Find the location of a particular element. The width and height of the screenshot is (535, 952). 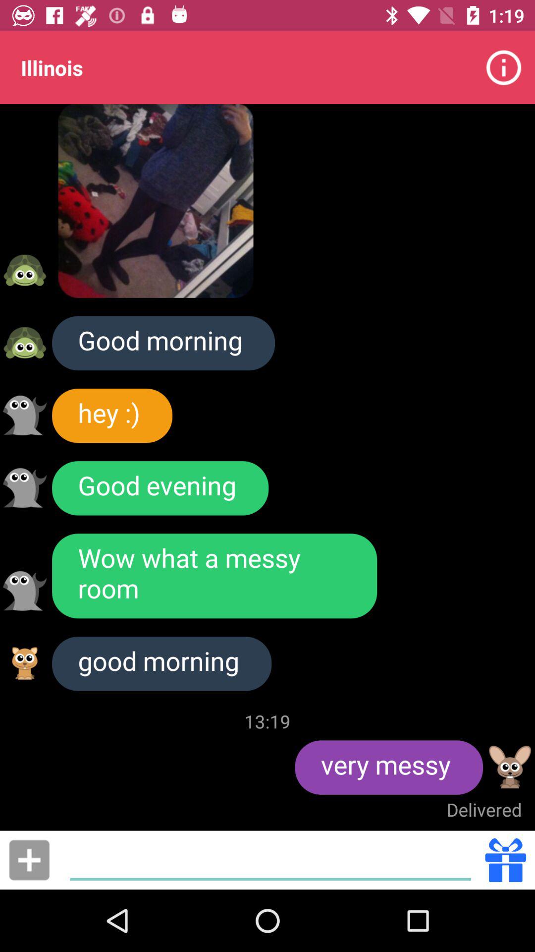

check user profile is located at coordinates (510, 767).